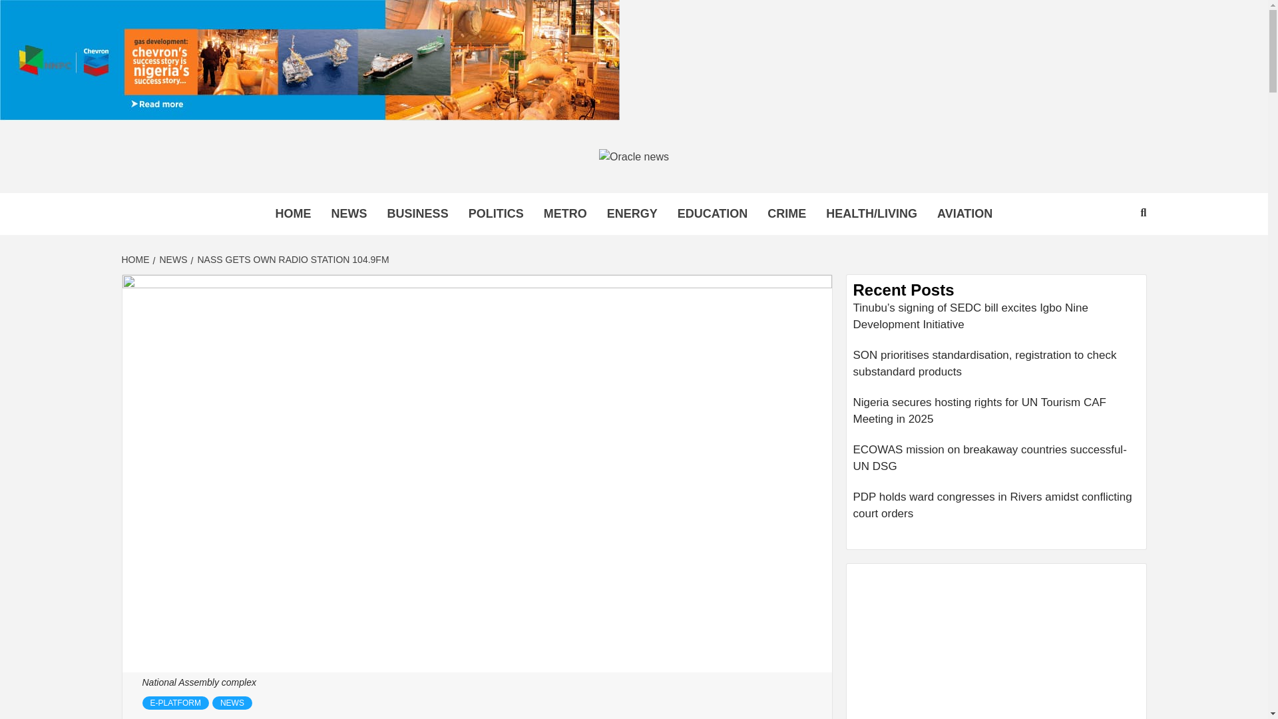  What do you see at coordinates (565, 214) in the screenshot?
I see `METRO` at bounding box center [565, 214].